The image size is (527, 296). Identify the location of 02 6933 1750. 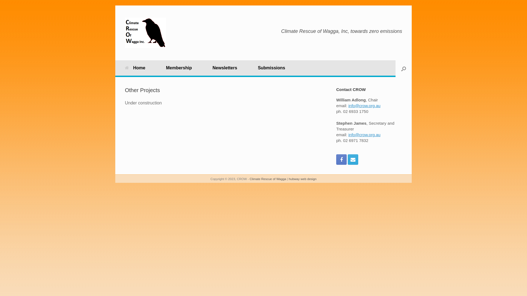
(356, 111).